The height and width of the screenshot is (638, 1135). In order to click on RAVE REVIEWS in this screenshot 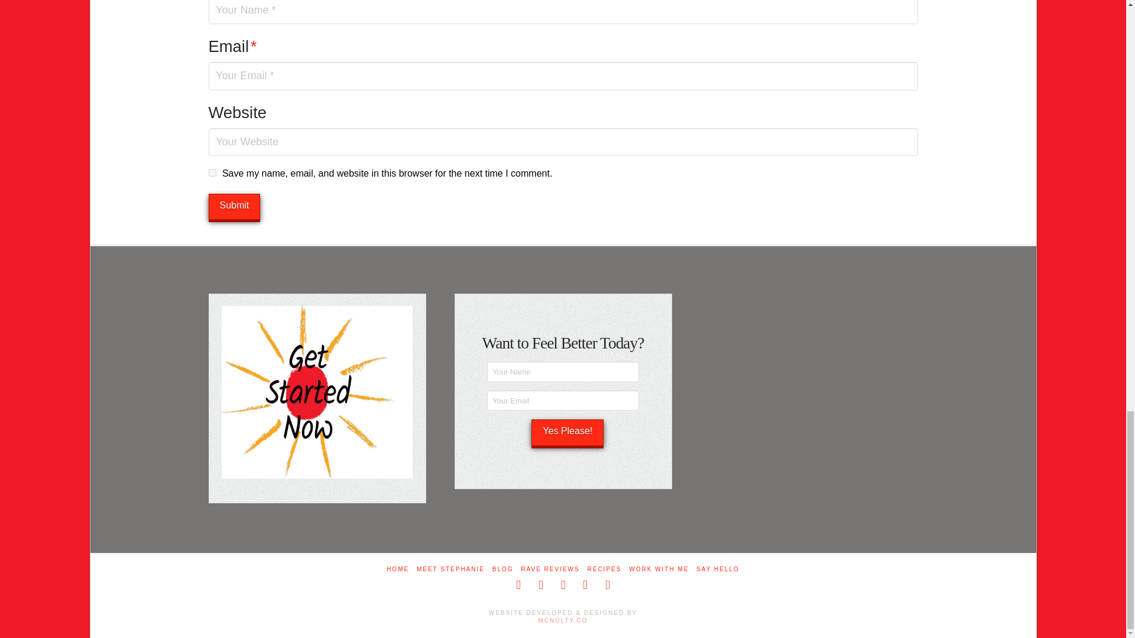, I will do `click(550, 568)`.